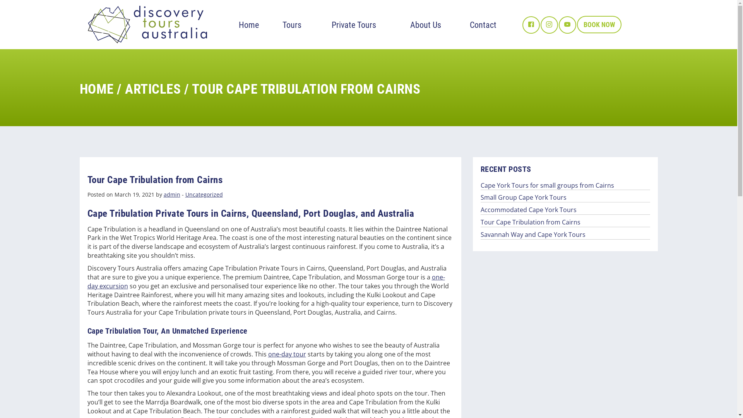  I want to click on admin, so click(172, 194).